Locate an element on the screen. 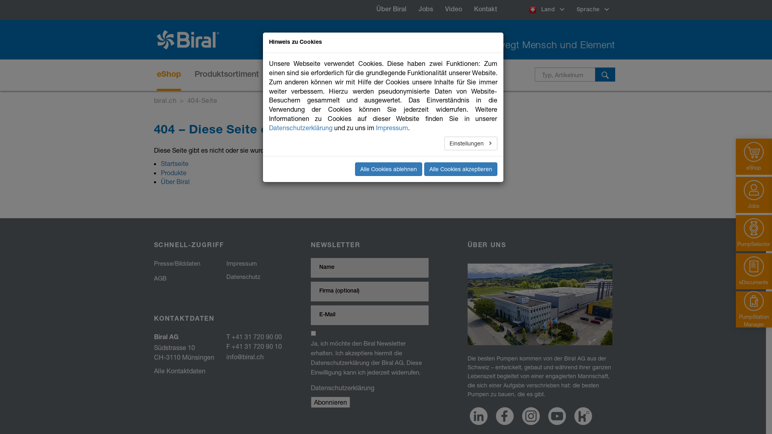 This screenshot has width=772, height=434. Kontakt is located at coordinates (486, 10).